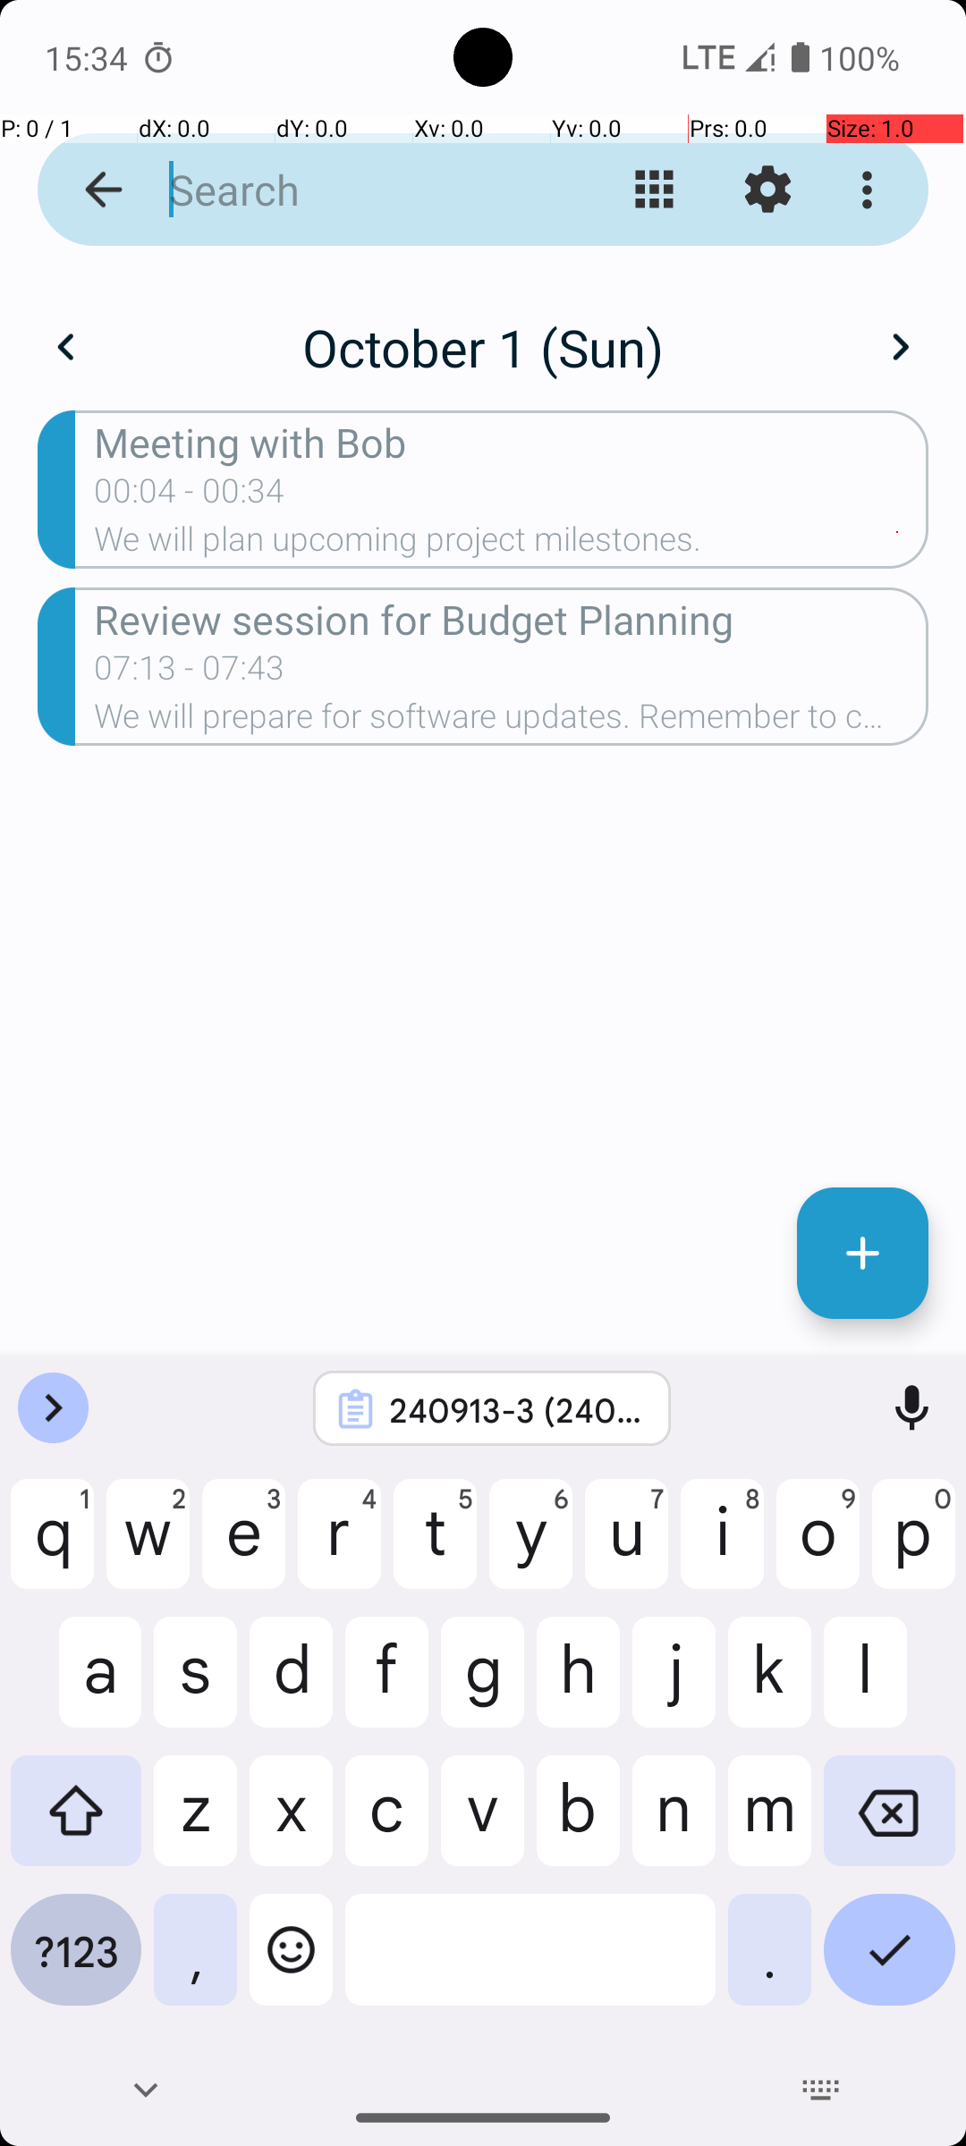 This screenshot has width=966, height=2146. I want to click on 240913-3 (240906-2的from base对照组), so click(515, 1409).